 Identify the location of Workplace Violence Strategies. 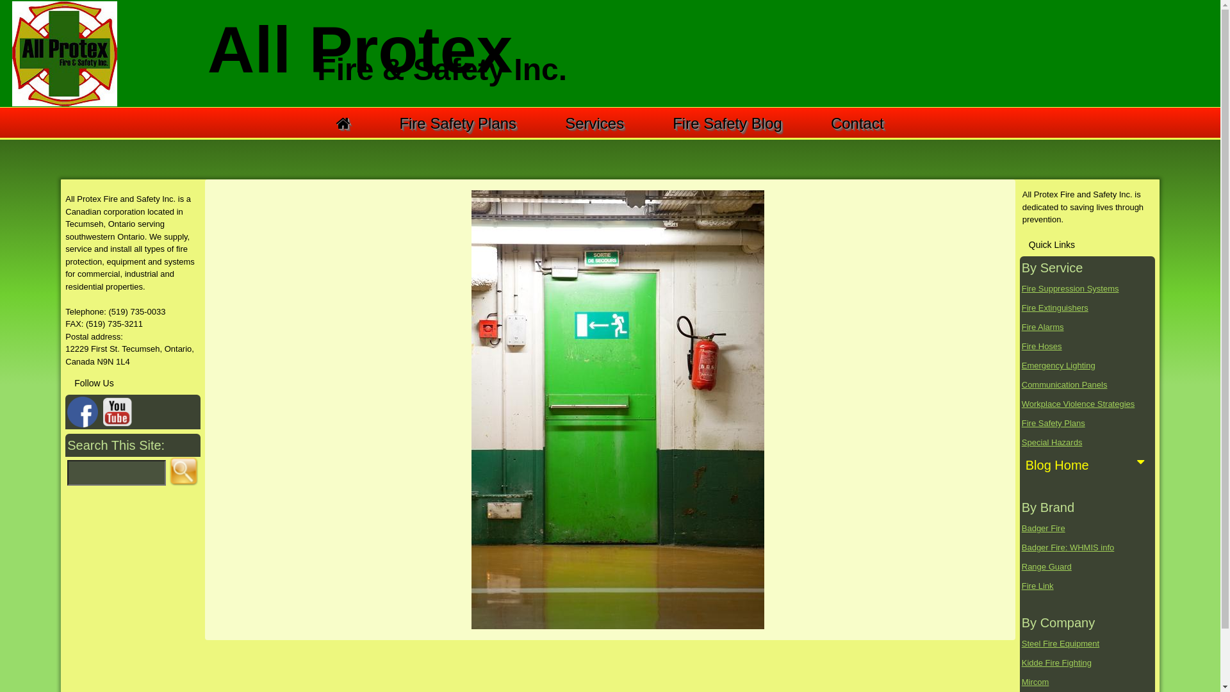
(1079, 404).